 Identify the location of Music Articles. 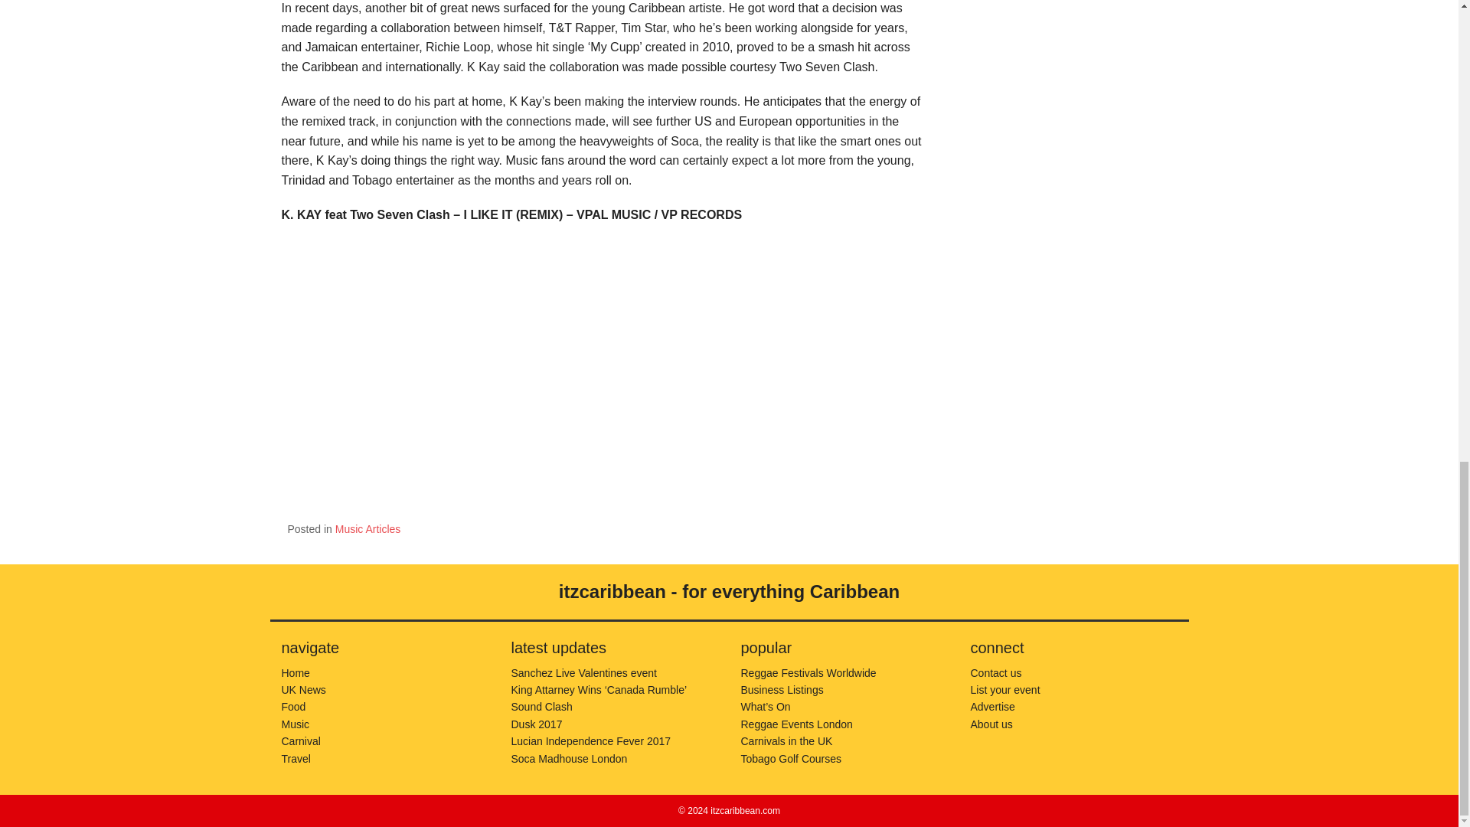
(367, 528).